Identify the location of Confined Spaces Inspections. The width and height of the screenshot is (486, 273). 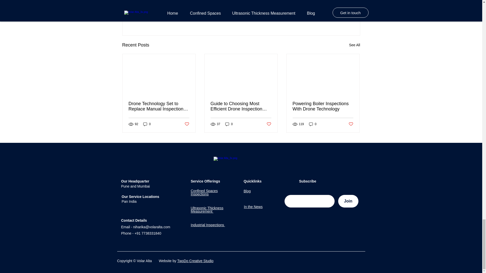
(204, 193).